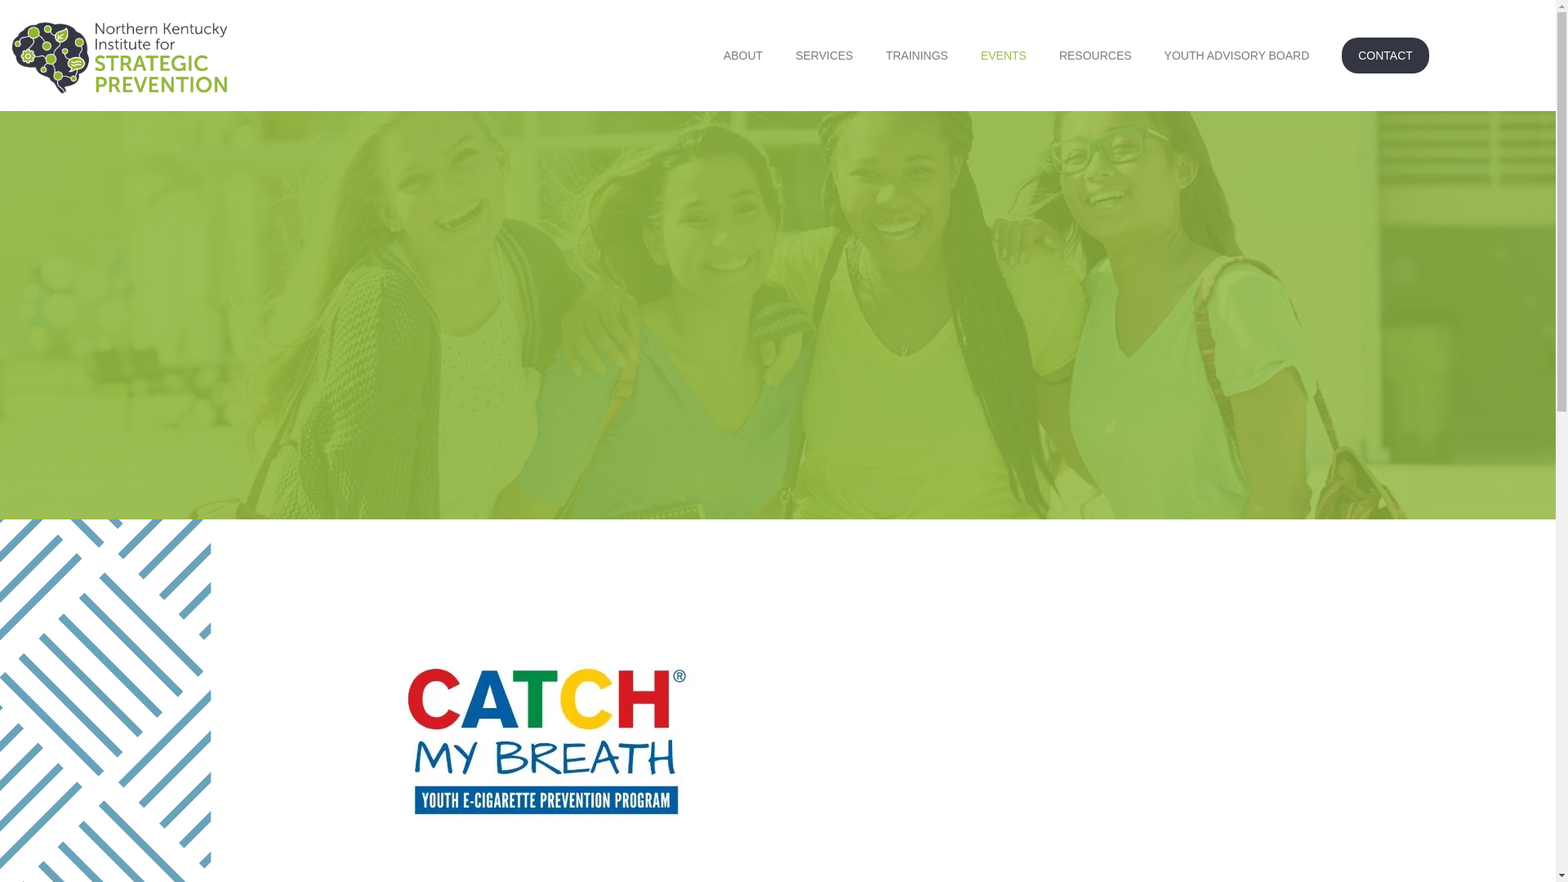  I want to click on TRAININGS, so click(916, 56).